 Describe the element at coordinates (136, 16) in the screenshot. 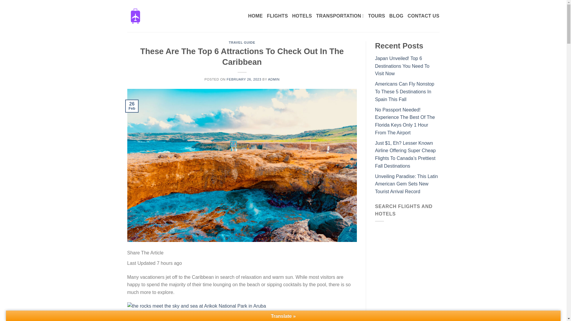

I see `10euro.travel - Get Best Deals on Flights and Hotels` at that location.